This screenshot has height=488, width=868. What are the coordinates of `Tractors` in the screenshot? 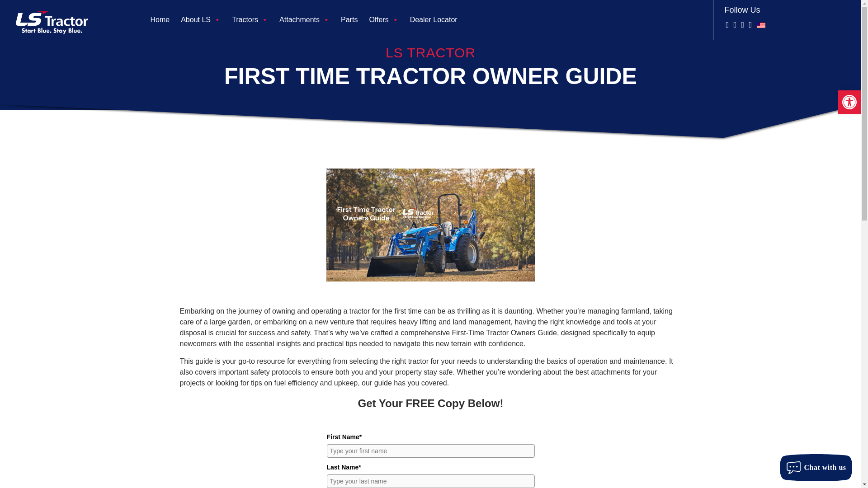 It's located at (255, 20).